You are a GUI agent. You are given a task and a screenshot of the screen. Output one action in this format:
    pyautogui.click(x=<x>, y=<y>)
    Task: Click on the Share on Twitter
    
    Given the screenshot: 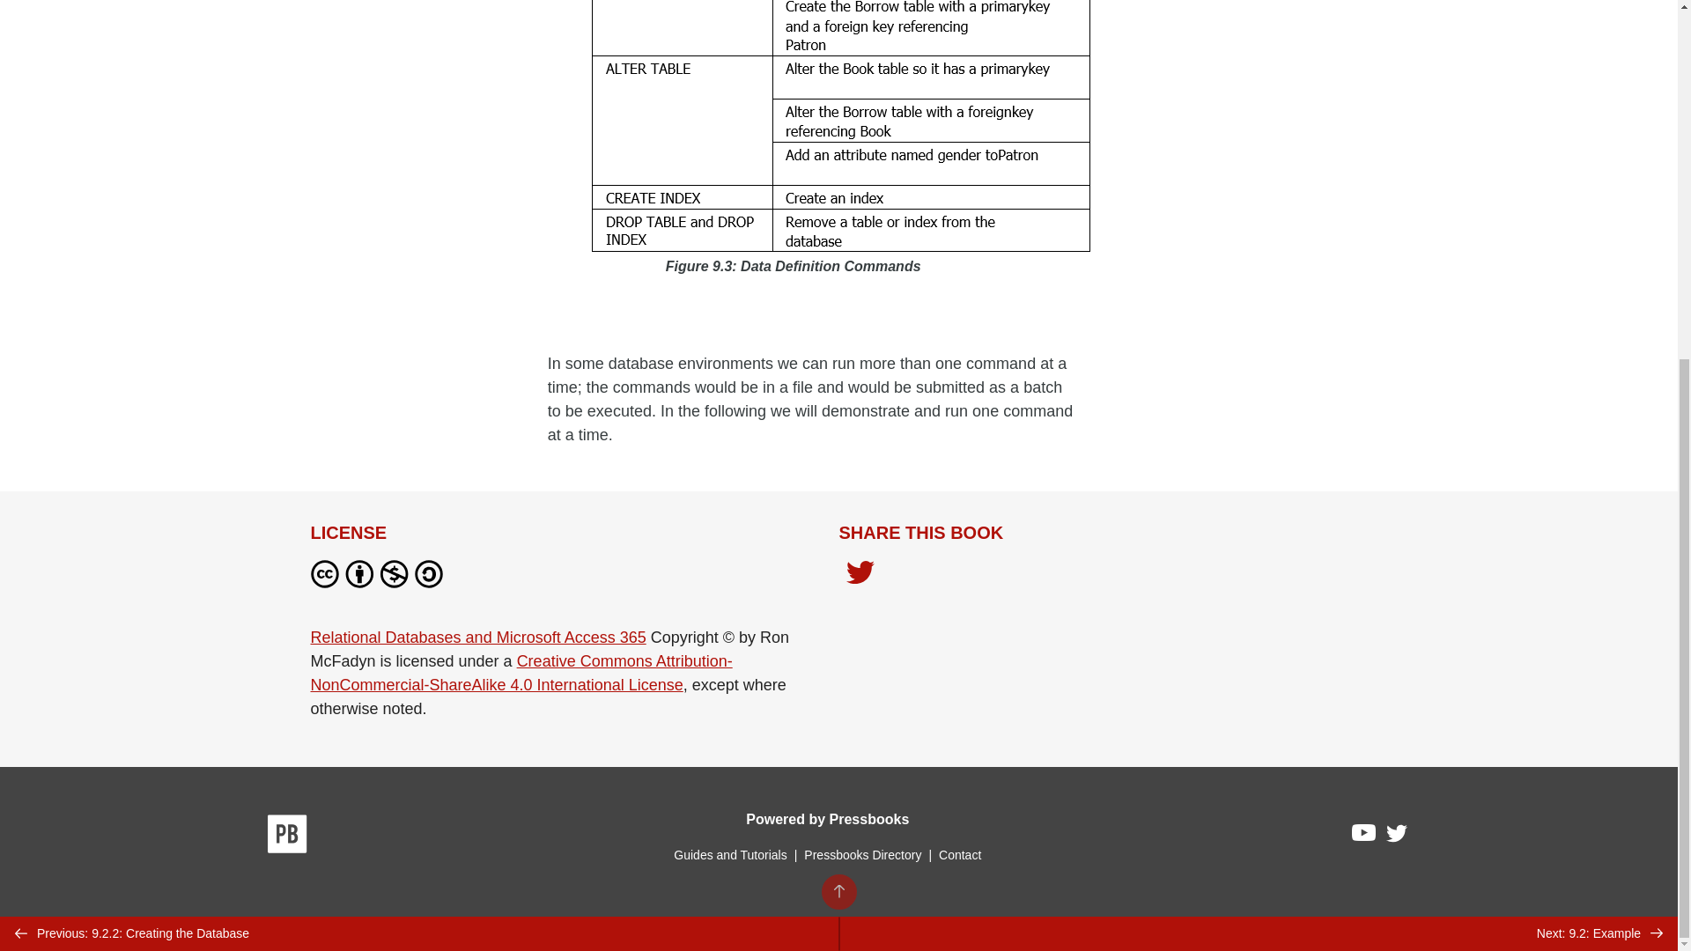 What is the action you would take?
    pyautogui.click(x=860, y=574)
    